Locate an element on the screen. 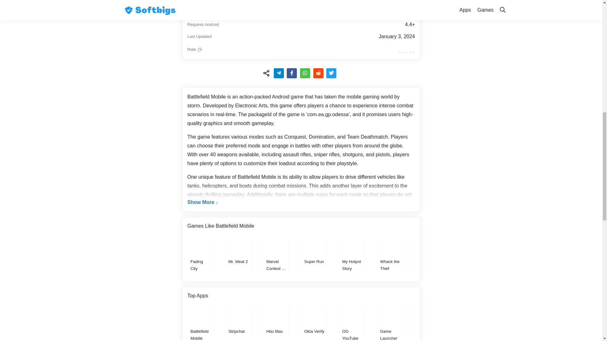  Whack the Thief is located at coordinates (389, 253).